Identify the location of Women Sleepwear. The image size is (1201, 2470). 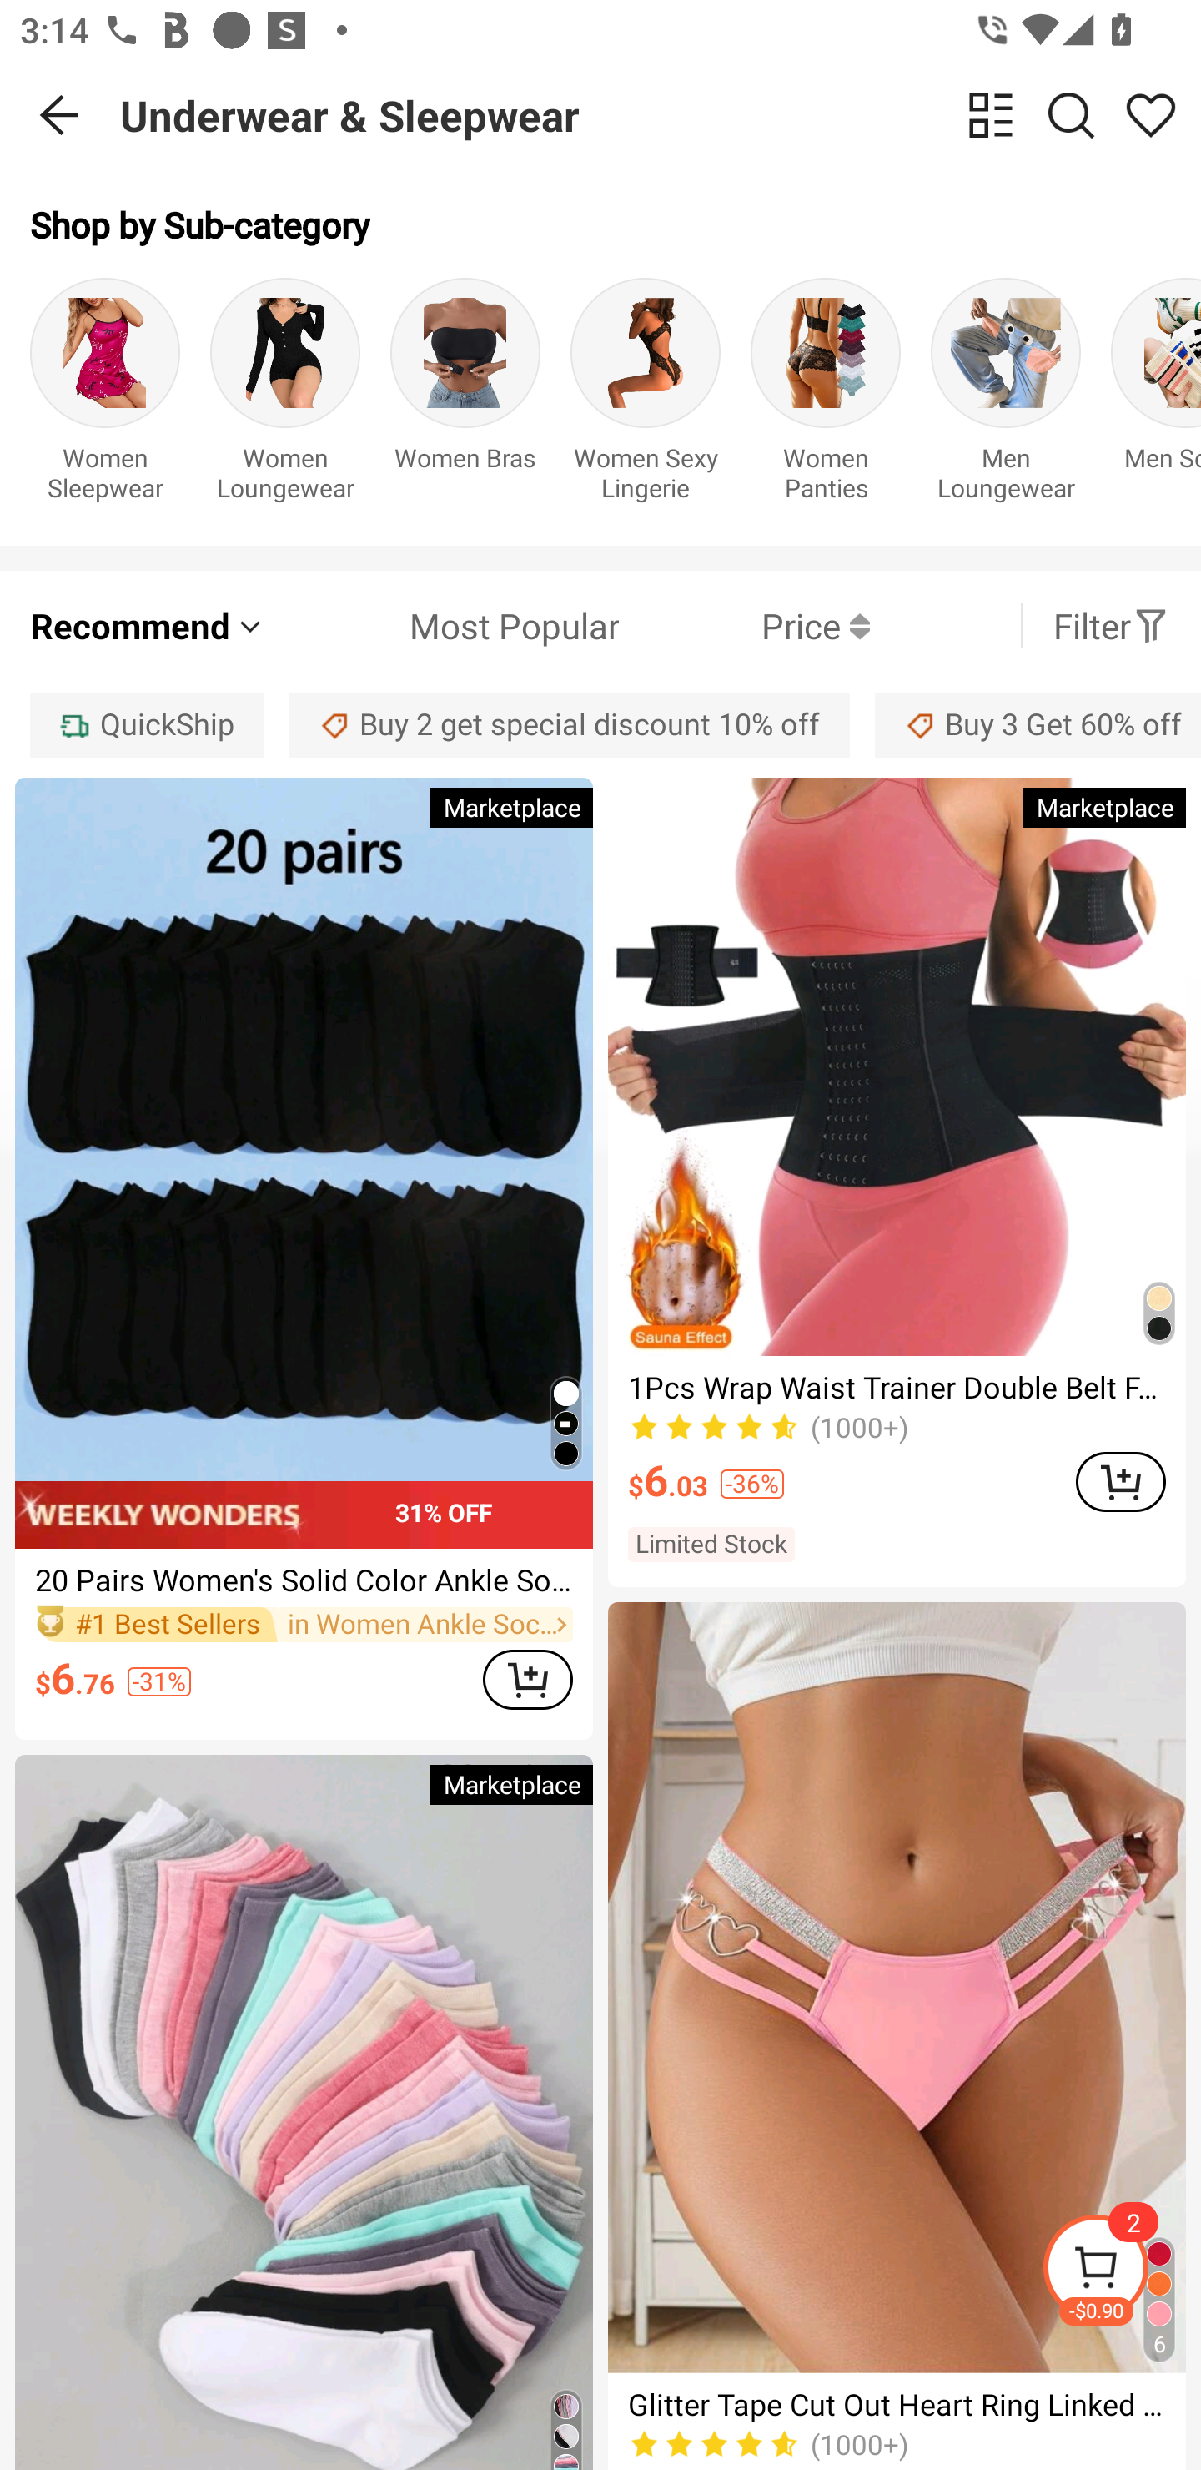
(105, 396).